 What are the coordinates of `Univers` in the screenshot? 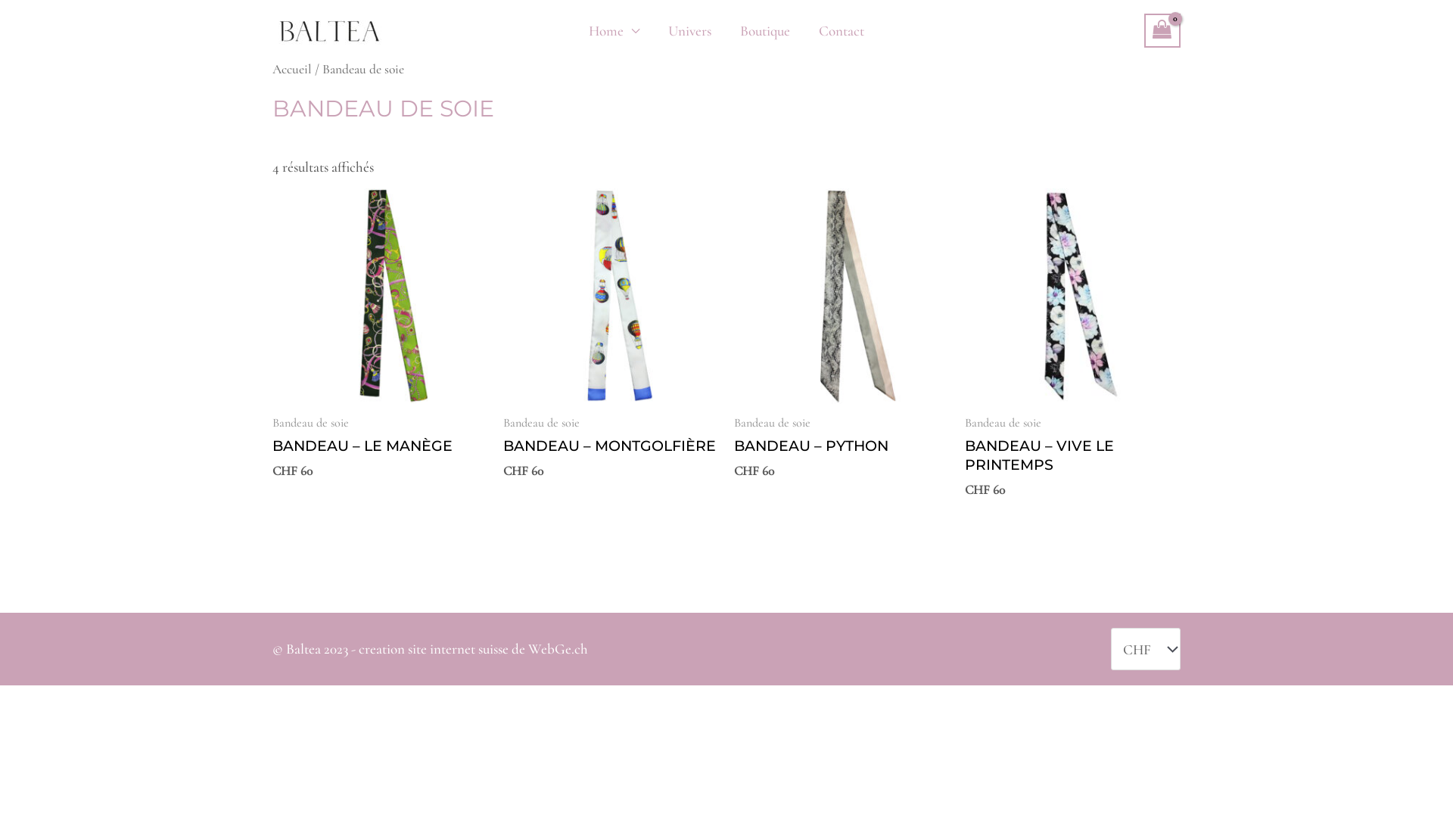 It's located at (690, 31).